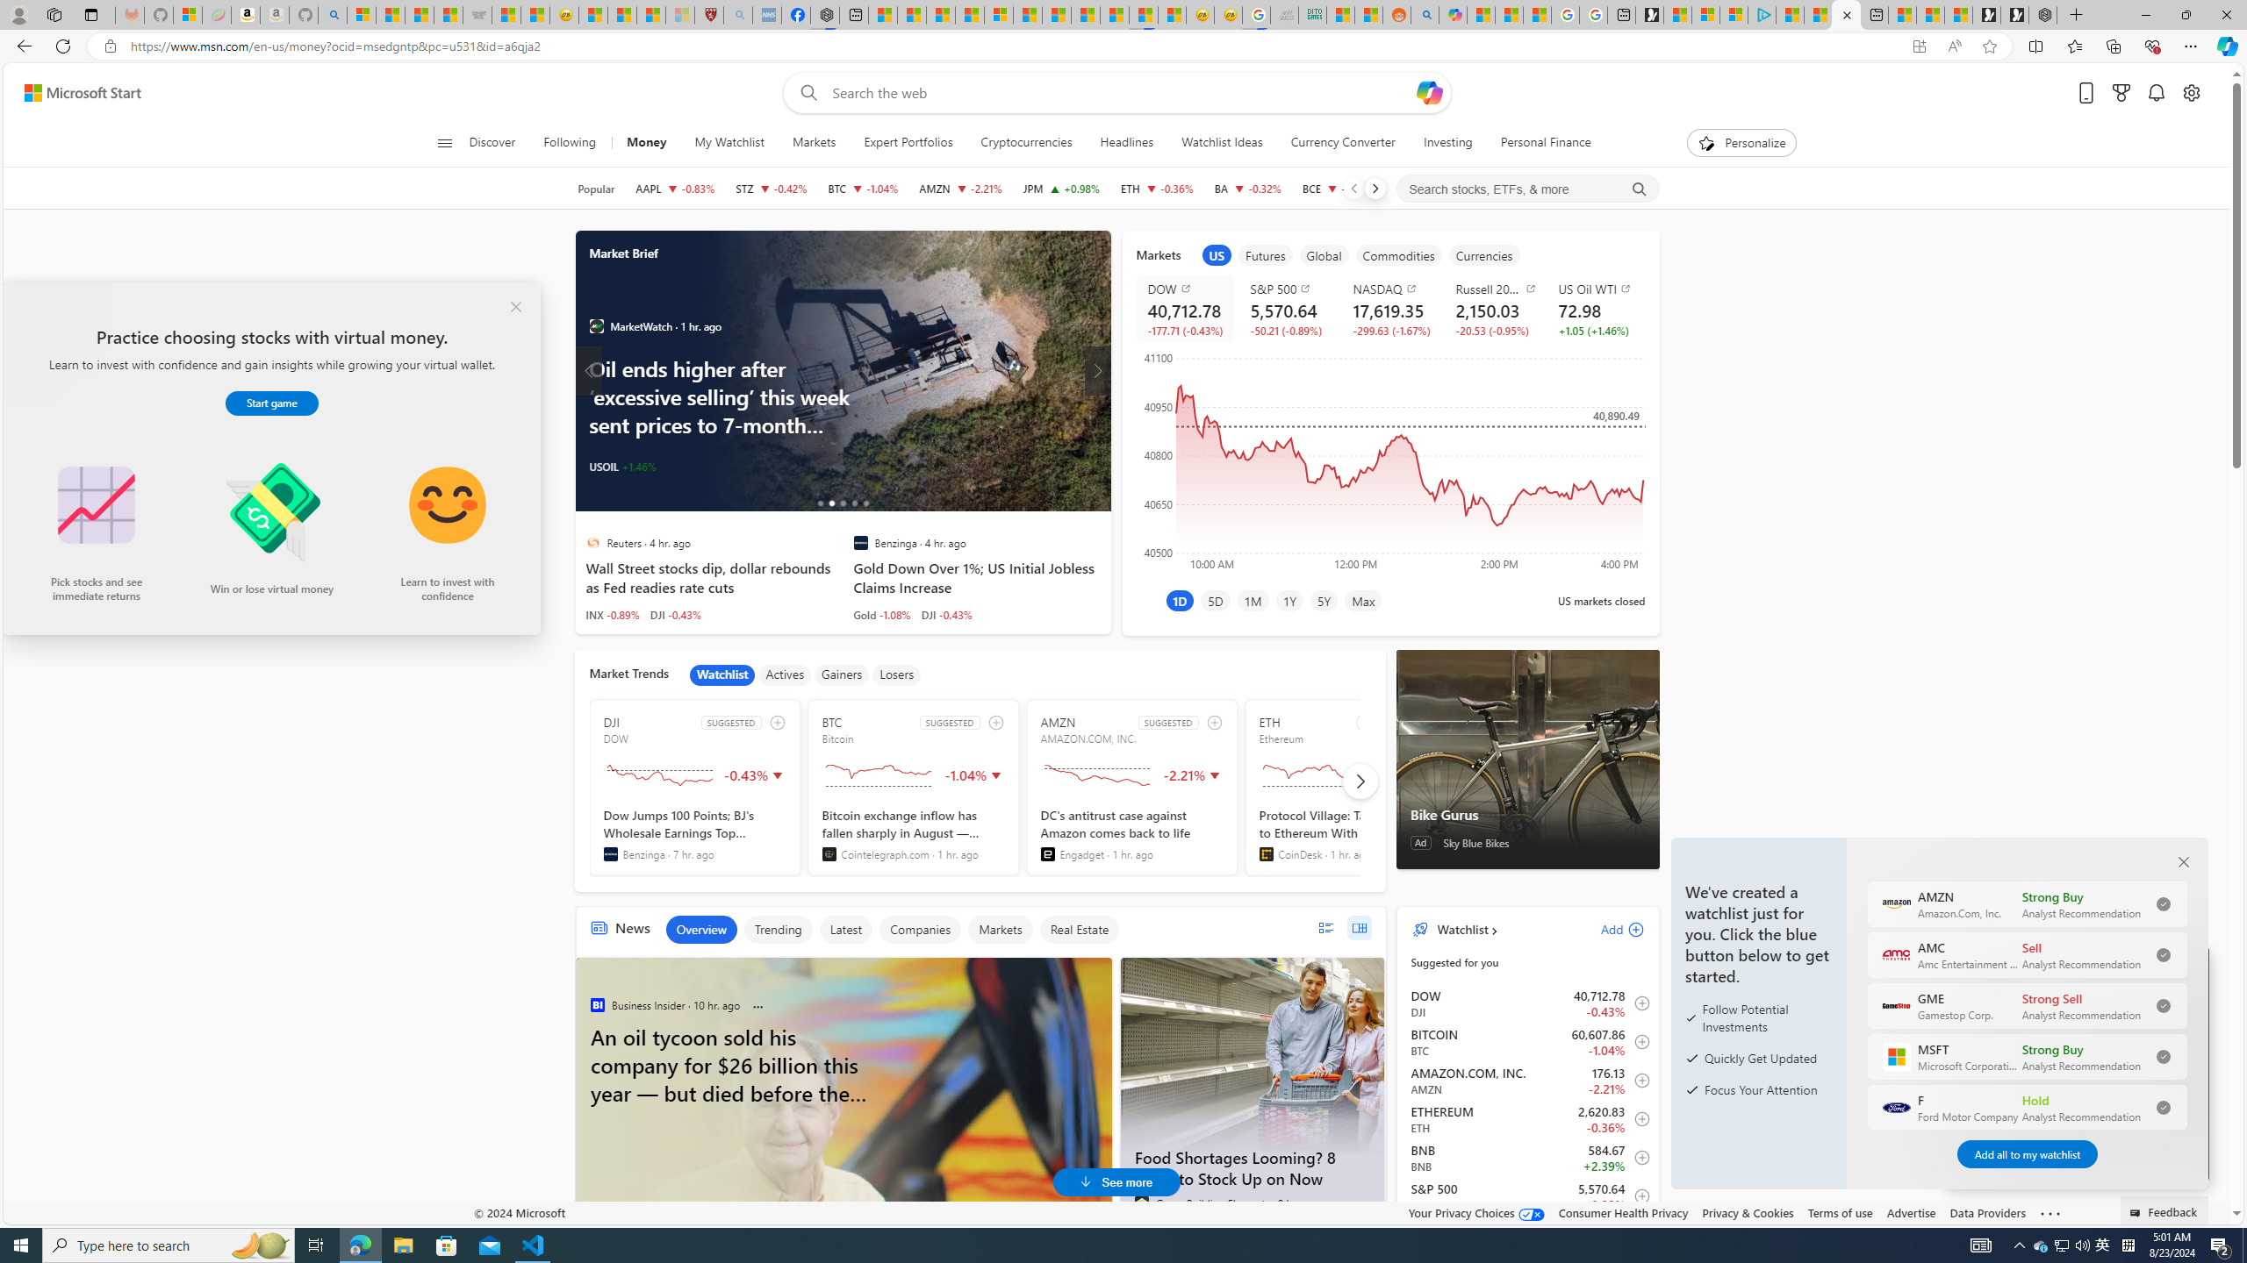 The width and height of the screenshot is (2247, 1263). What do you see at coordinates (960, 189) in the screenshot?
I see `AMZN AMAZON.COM, INC. decrease 176.13 -3.98 -2.21%` at bounding box center [960, 189].